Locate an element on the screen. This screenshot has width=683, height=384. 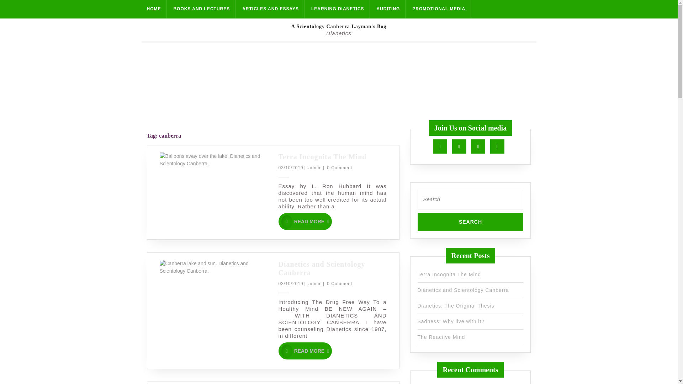
LEARNING DIANETICS is located at coordinates (470, 222).